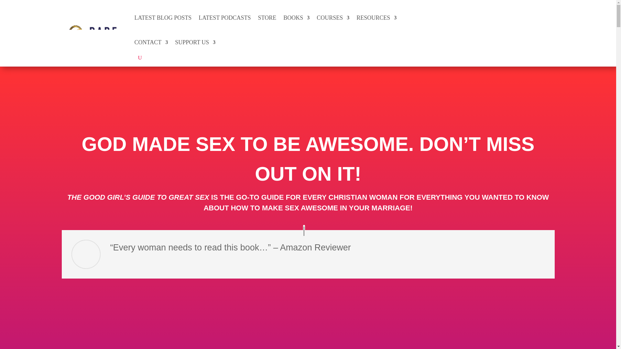 This screenshot has height=349, width=621. I want to click on COURSES, so click(333, 17).